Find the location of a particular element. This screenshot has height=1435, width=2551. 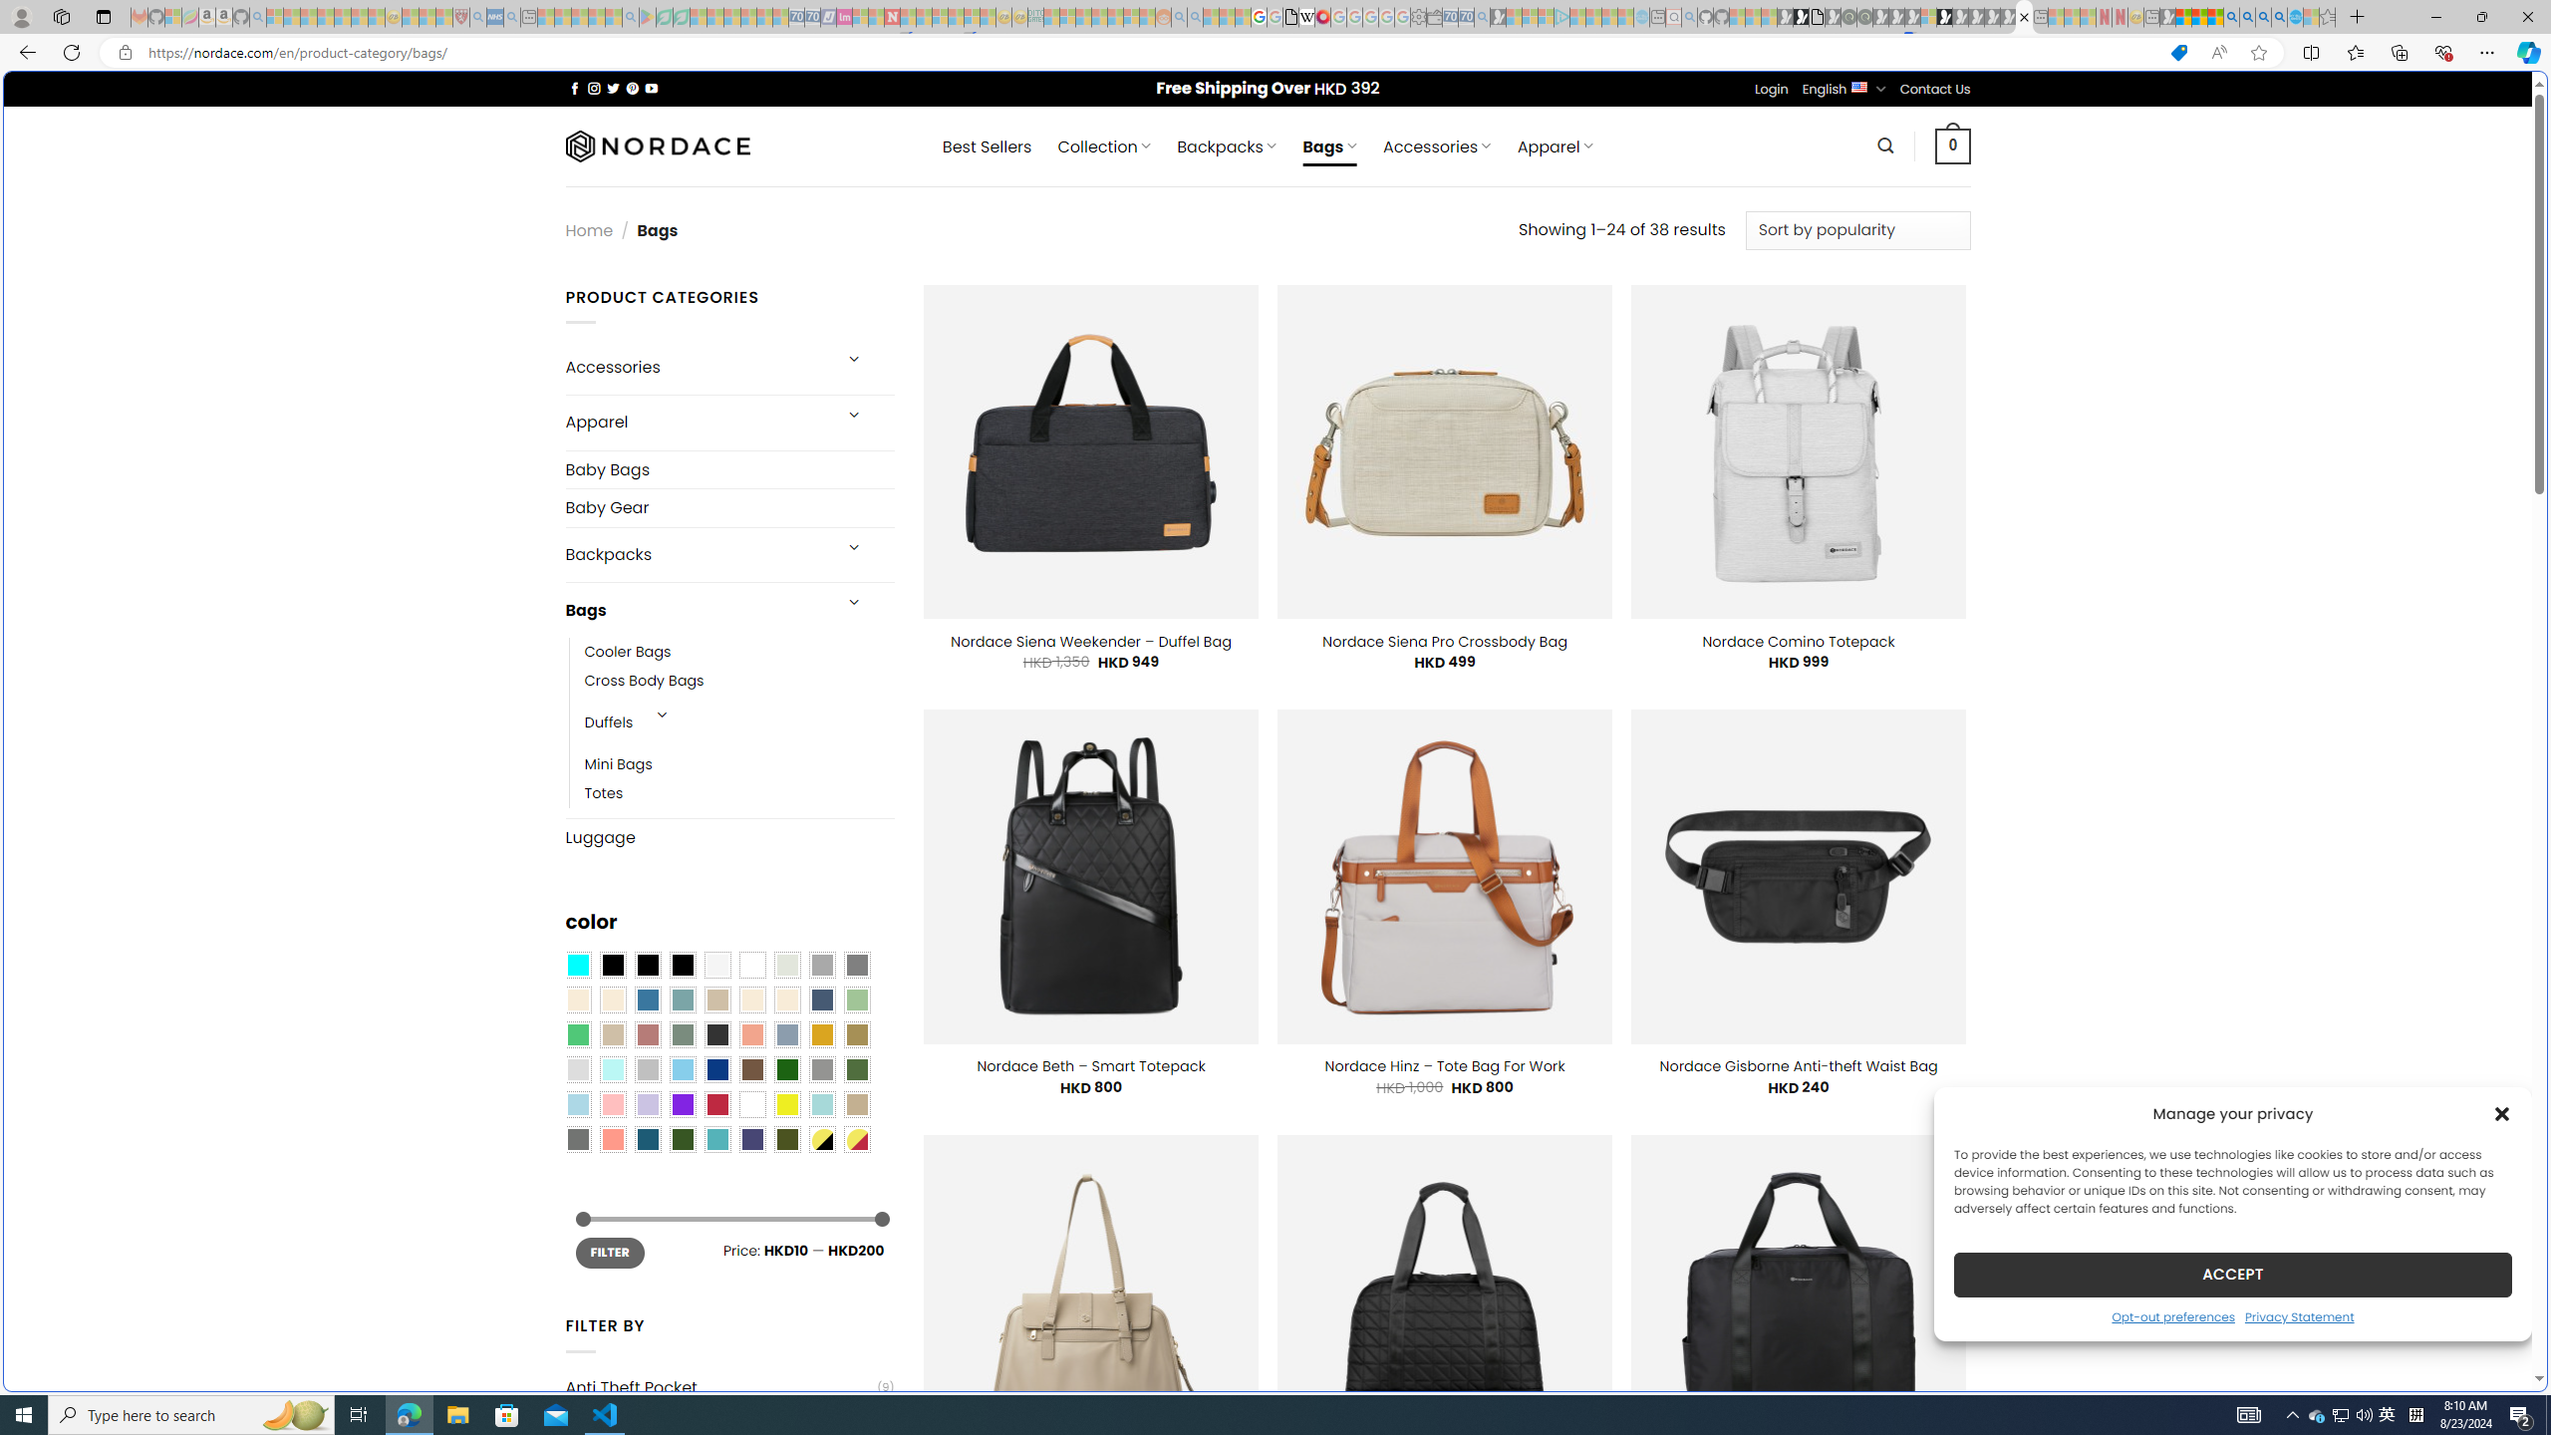

Close split screen is located at coordinates (2117, 101).